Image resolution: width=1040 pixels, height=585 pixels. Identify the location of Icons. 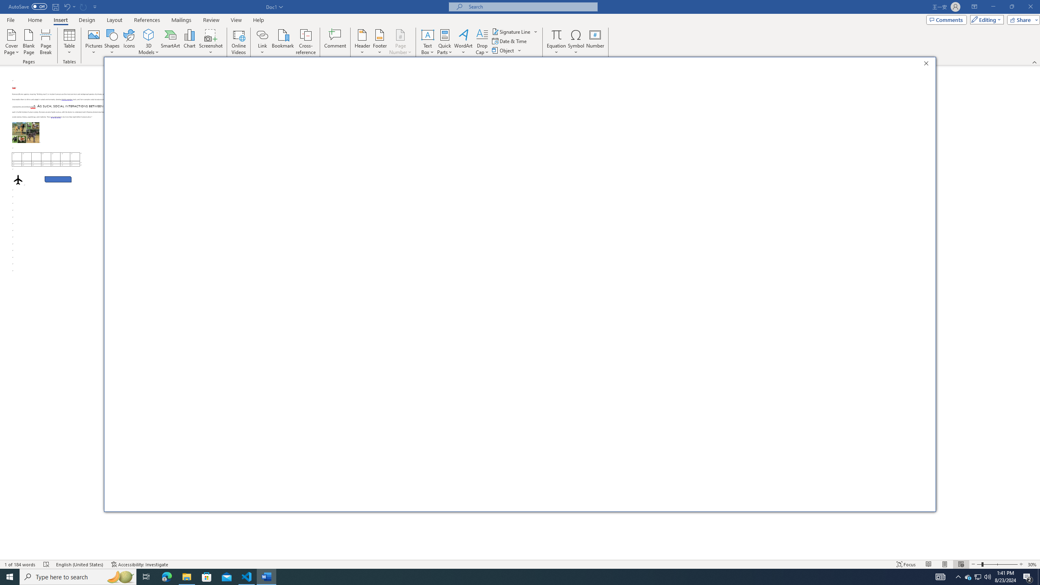
(158, 105).